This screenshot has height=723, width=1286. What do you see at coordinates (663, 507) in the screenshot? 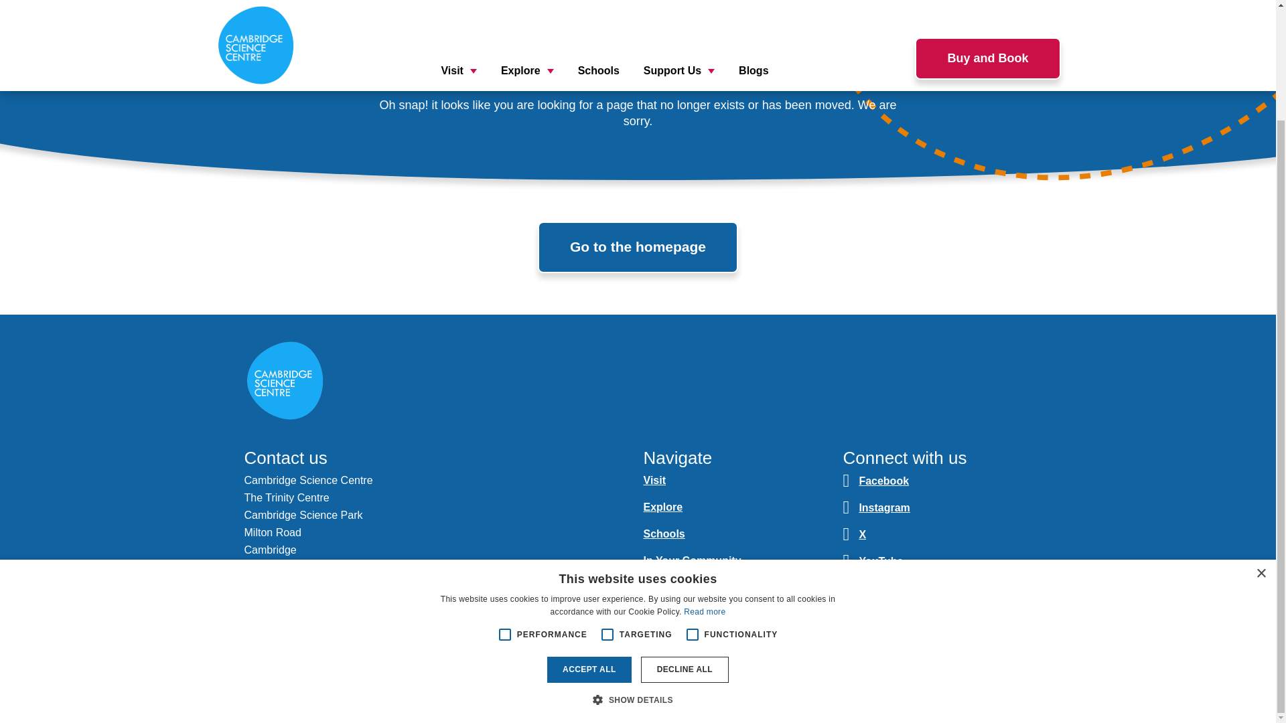
I see `Explore` at bounding box center [663, 507].